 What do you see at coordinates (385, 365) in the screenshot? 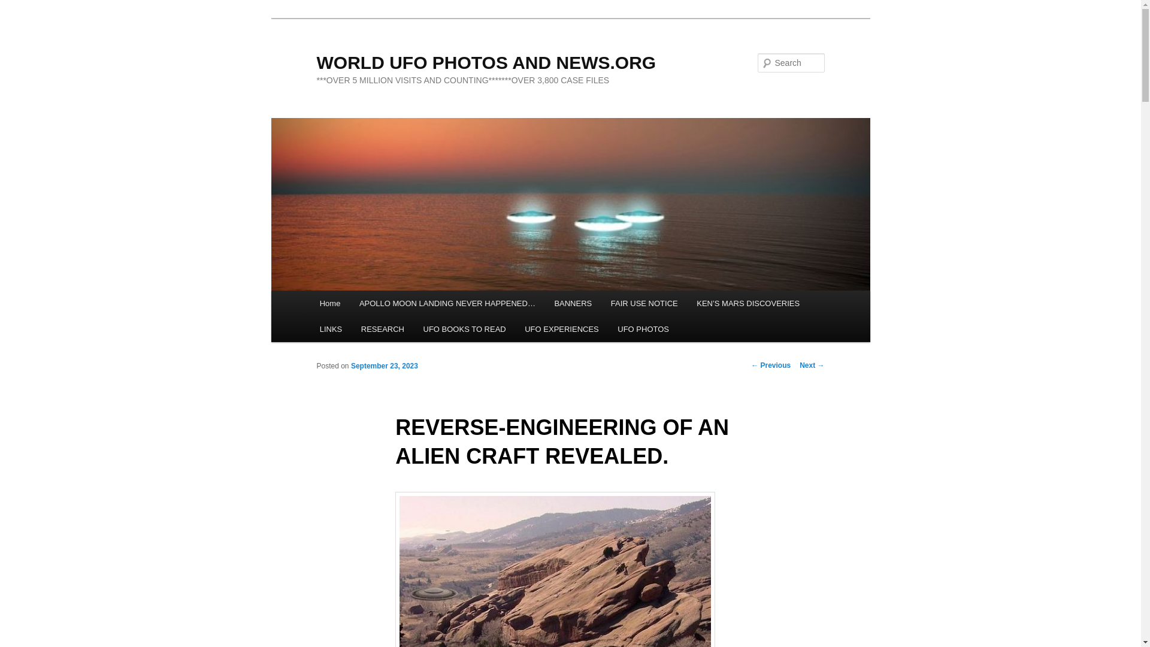
I see `September 23, 2023` at bounding box center [385, 365].